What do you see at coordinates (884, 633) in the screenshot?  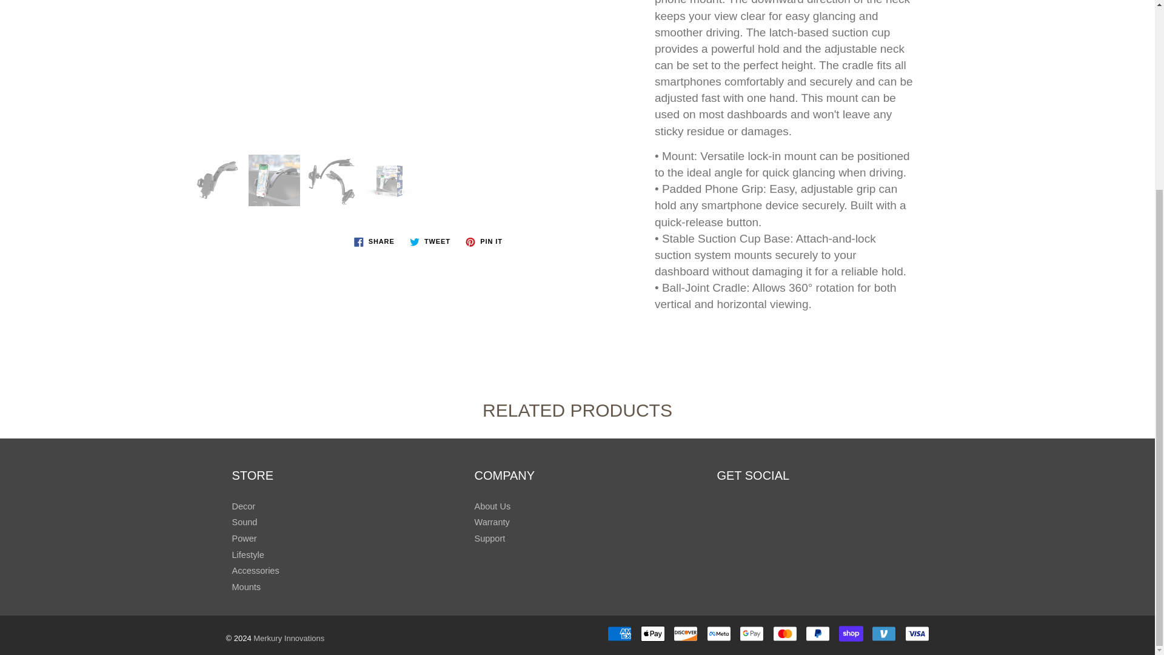 I see `Venmo` at bounding box center [884, 633].